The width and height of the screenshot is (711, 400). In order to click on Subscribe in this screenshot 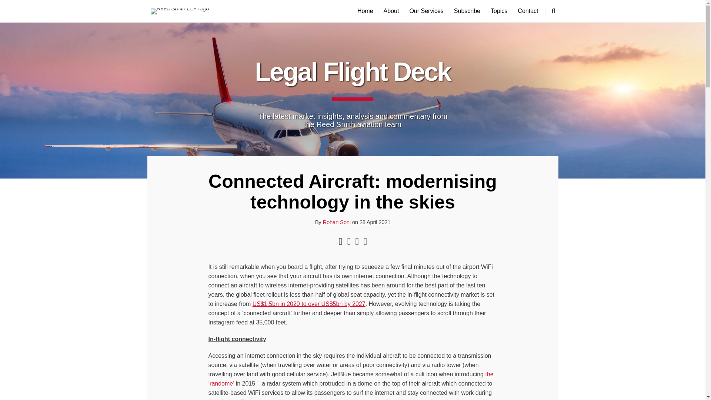, I will do `click(467, 11)`.